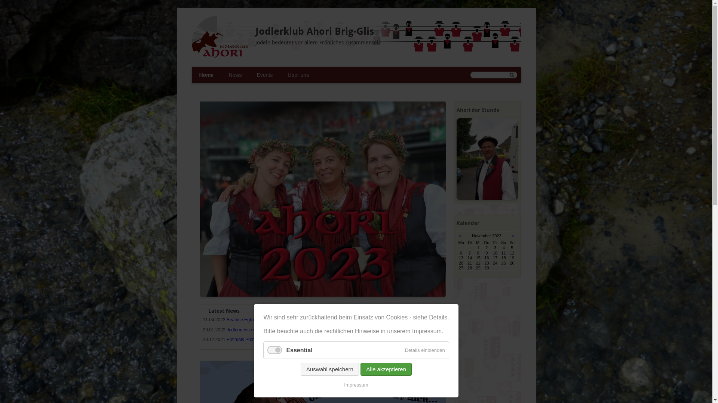 This screenshot has width=718, height=403. What do you see at coordinates (247, 330) in the screenshot?
I see `Jodlermesse im Glis` at bounding box center [247, 330].